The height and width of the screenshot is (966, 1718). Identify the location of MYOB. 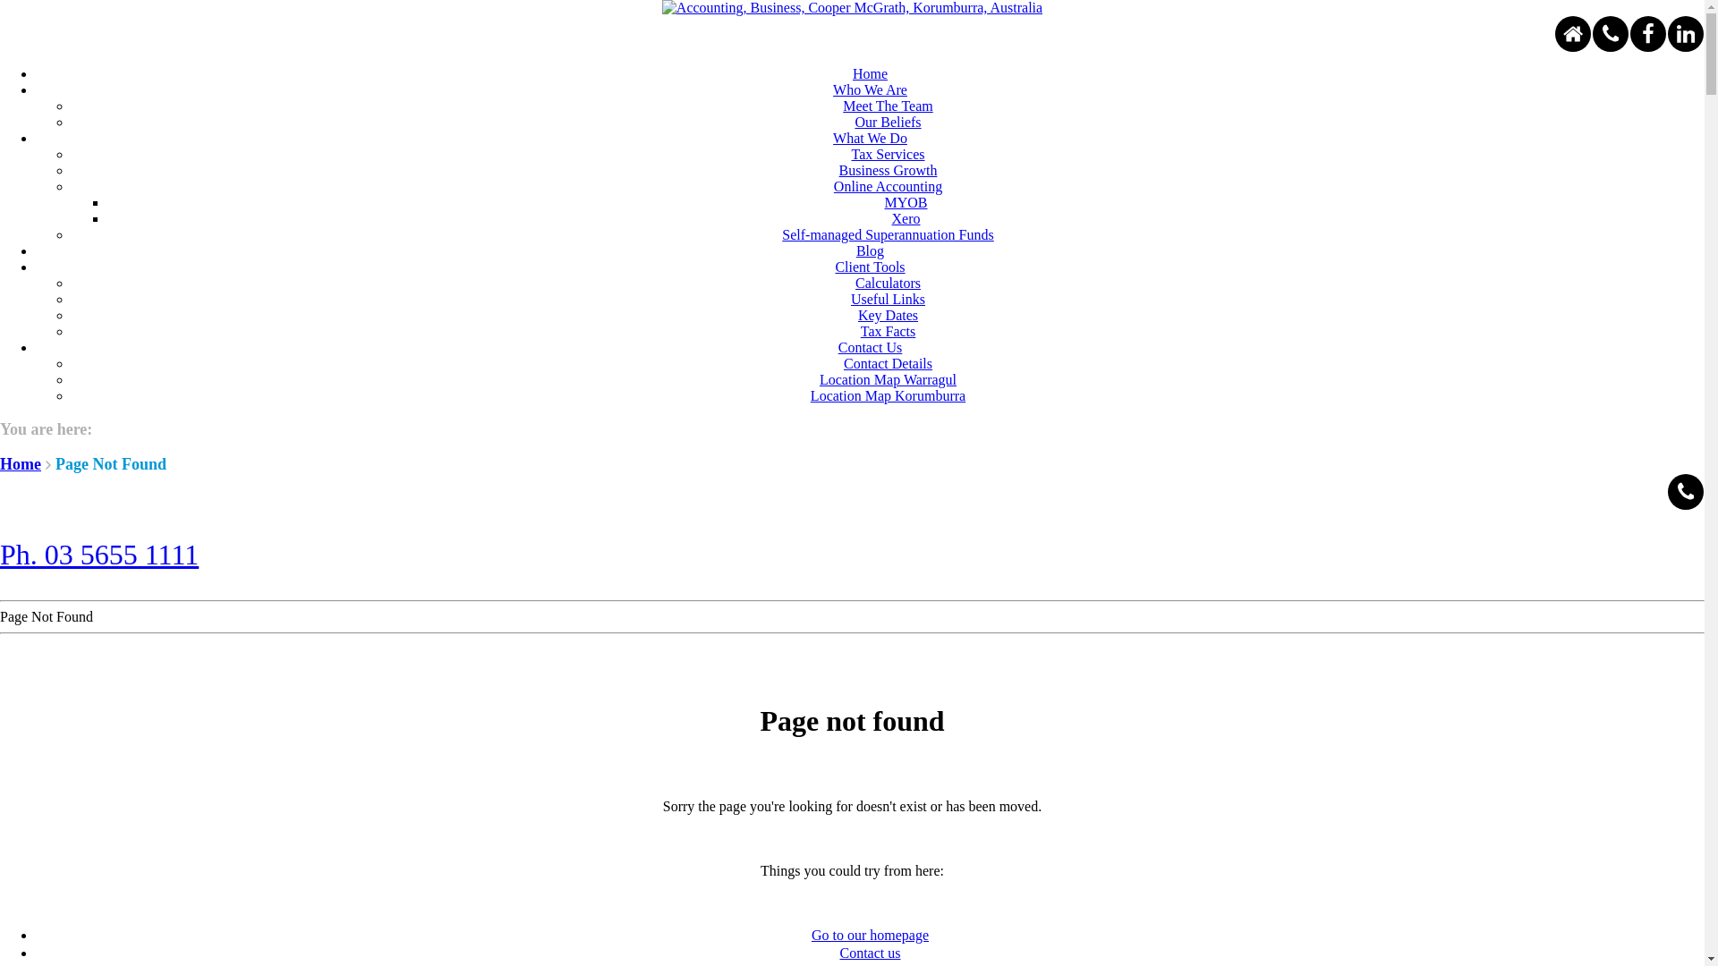
(906, 202).